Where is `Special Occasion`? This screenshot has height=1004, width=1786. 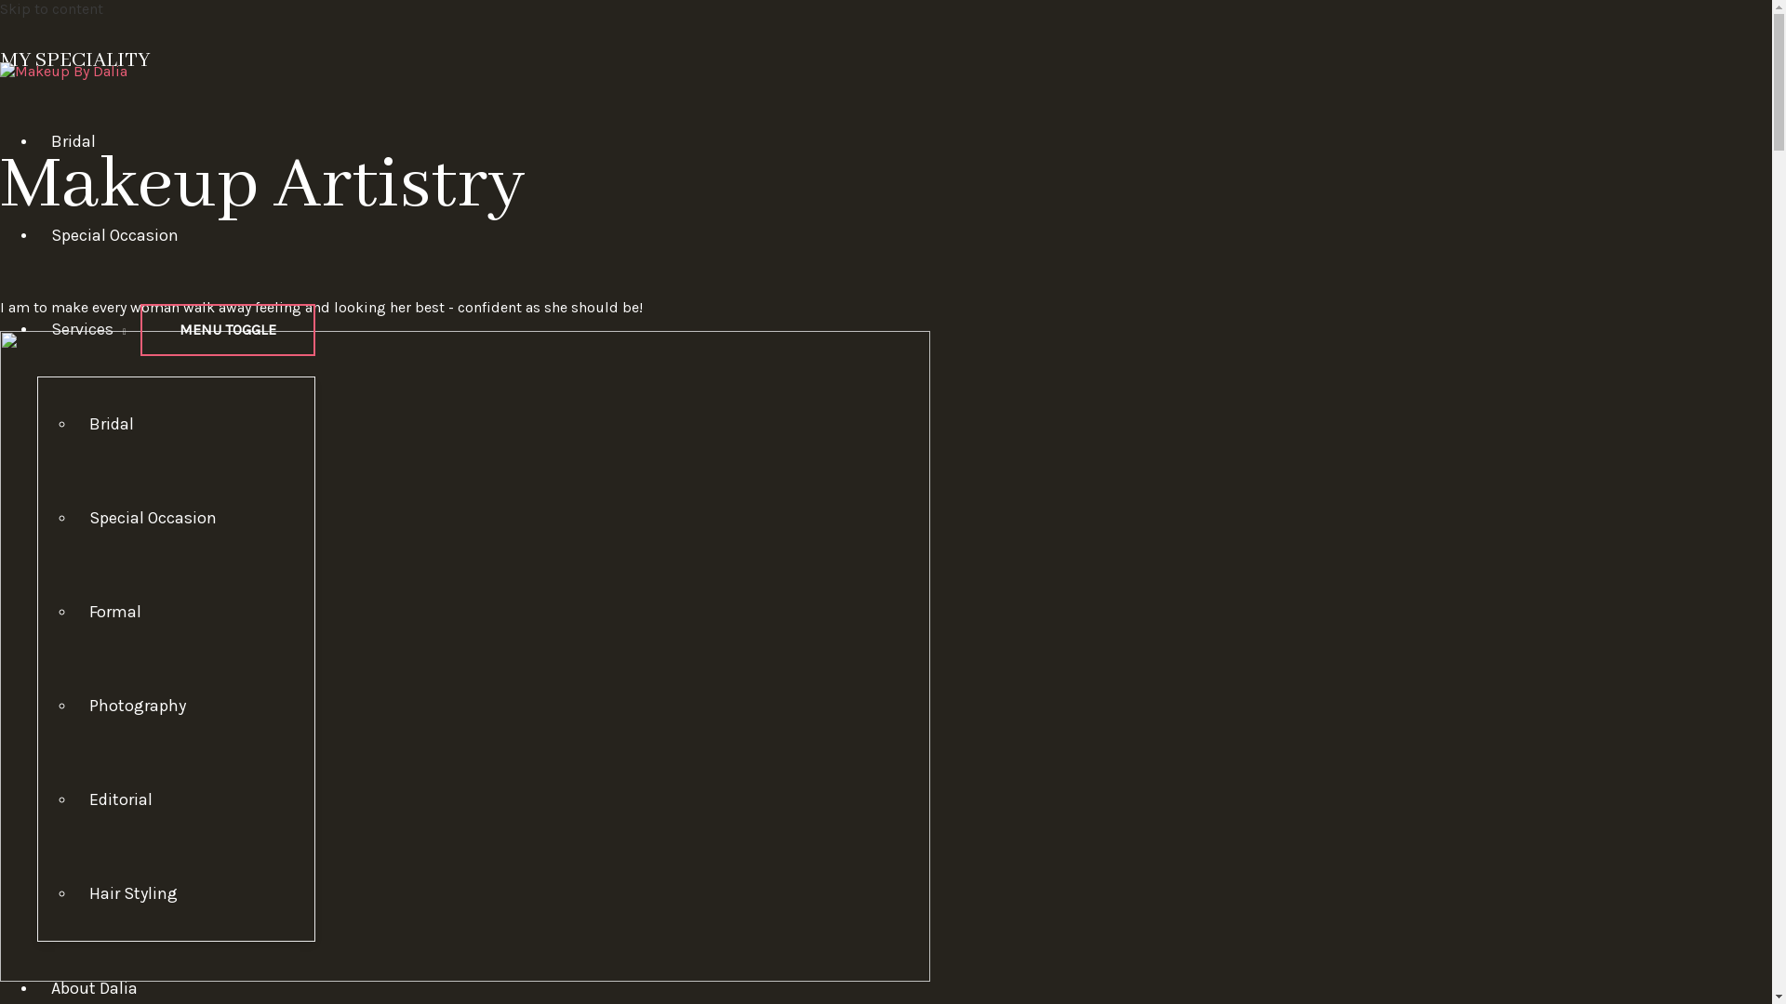
Special Occasion is located at coordinates (153, 518).